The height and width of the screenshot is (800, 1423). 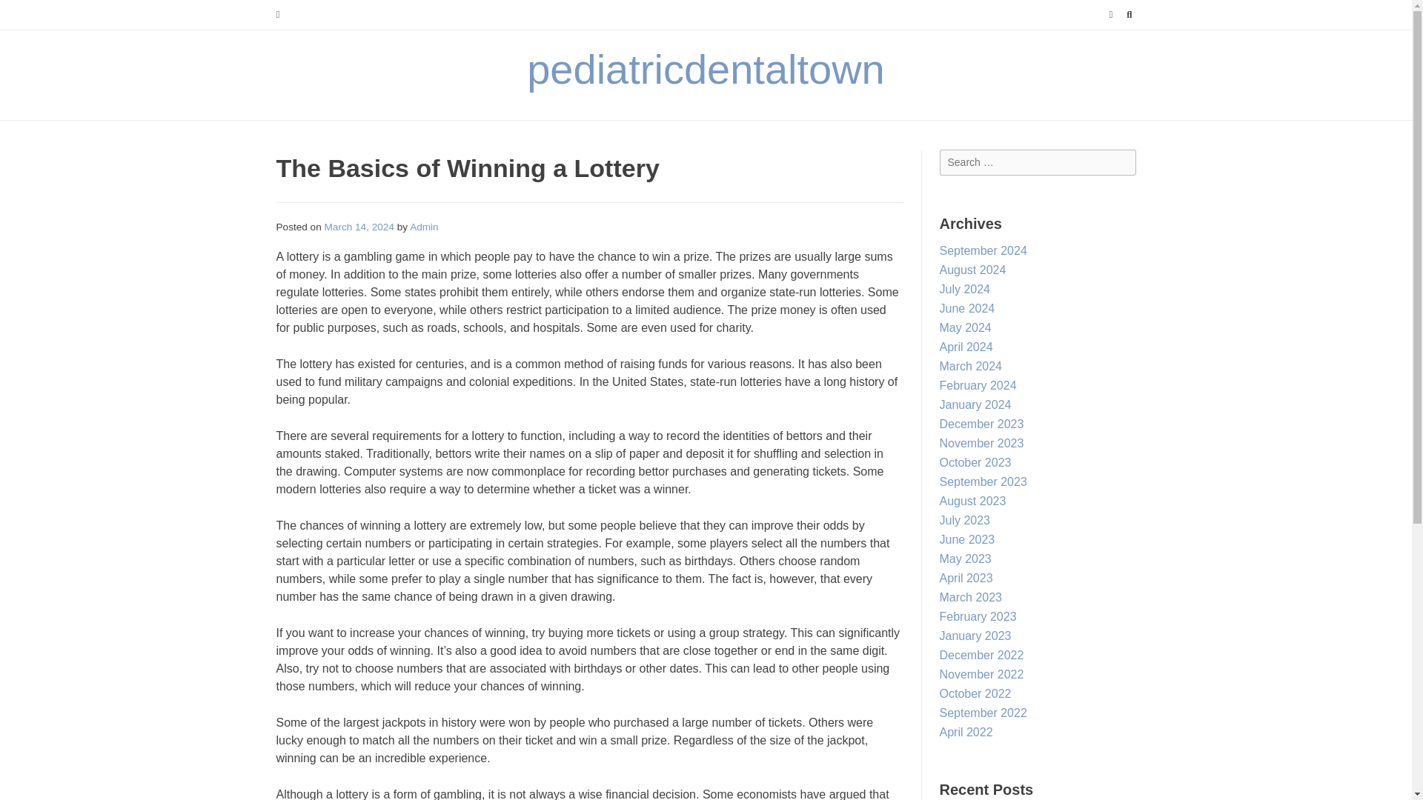 I want to click on October 2023, so click(x=975, y=462).